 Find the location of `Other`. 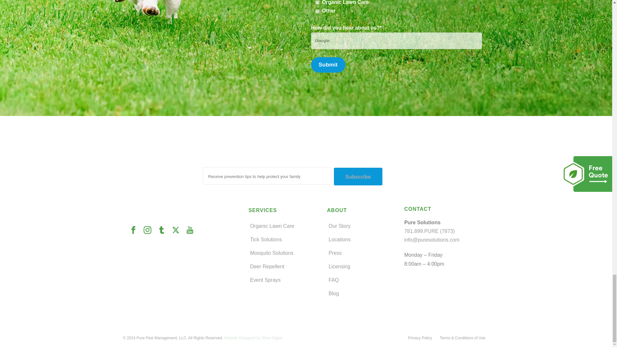

Other is located at coordinates (317, 12).